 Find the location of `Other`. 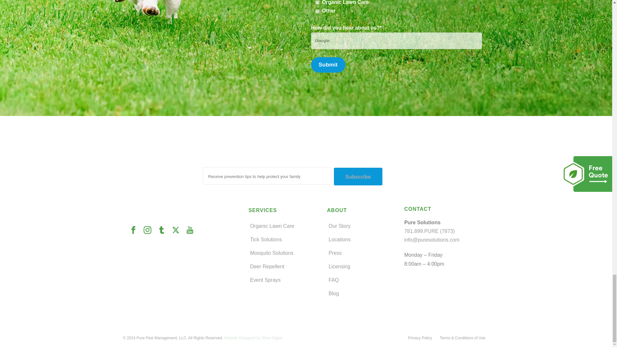

Other is located at coordinates (317, 12).